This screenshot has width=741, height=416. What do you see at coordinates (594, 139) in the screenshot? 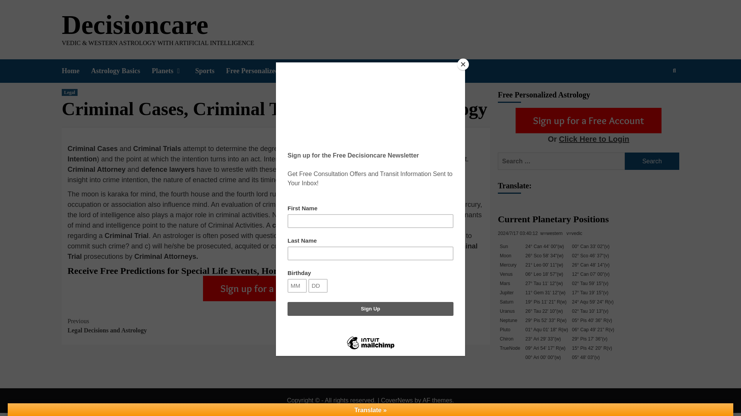
I see `Click Here to Login` at bounding box center [594, 139].